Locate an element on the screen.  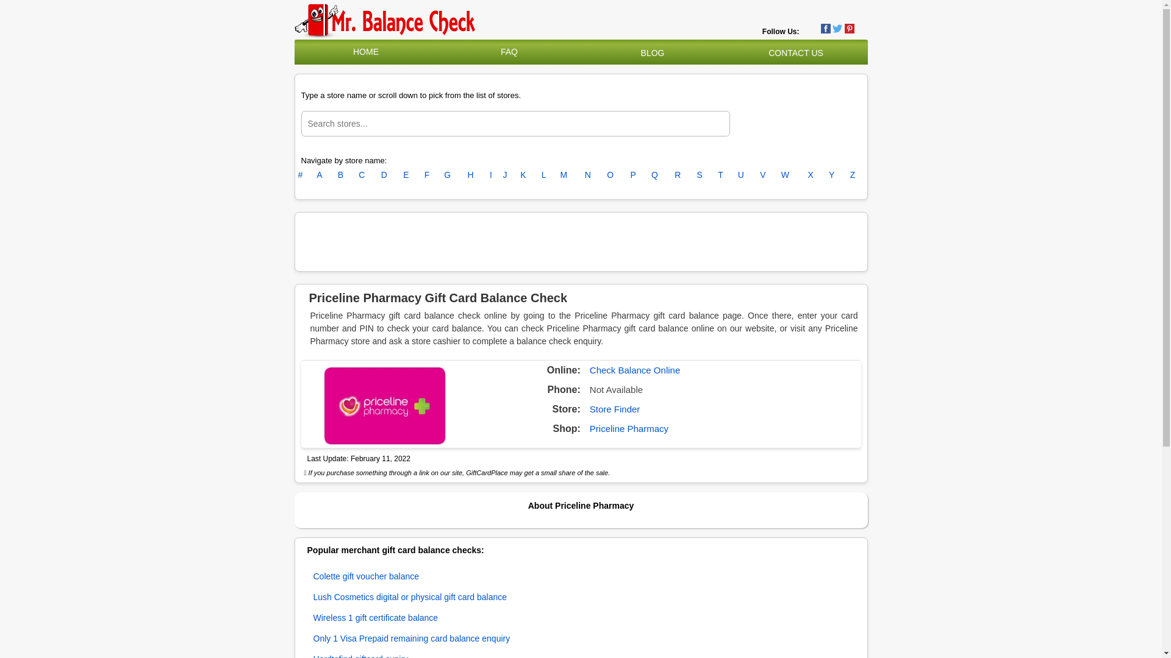
F is located at coordinates (427, 175).